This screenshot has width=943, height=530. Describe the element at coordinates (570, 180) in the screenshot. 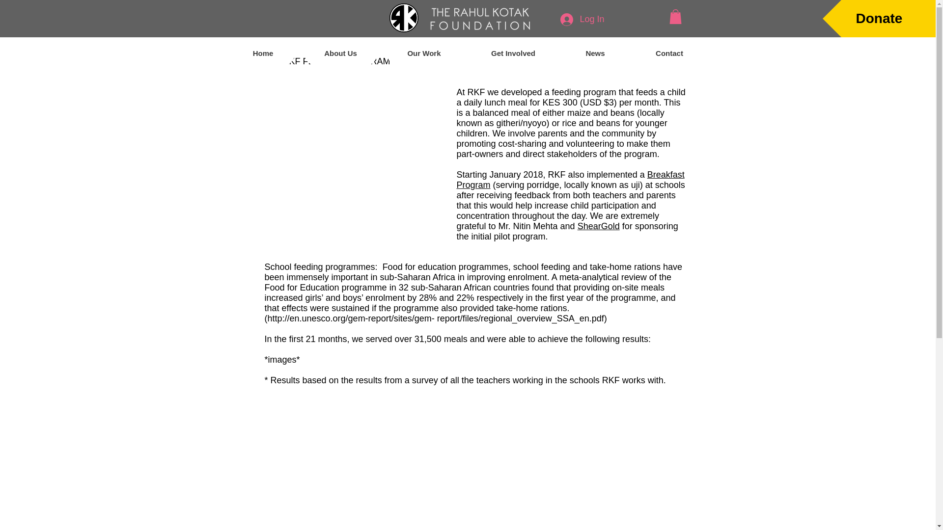

I see `Breakfast Program` at that location.